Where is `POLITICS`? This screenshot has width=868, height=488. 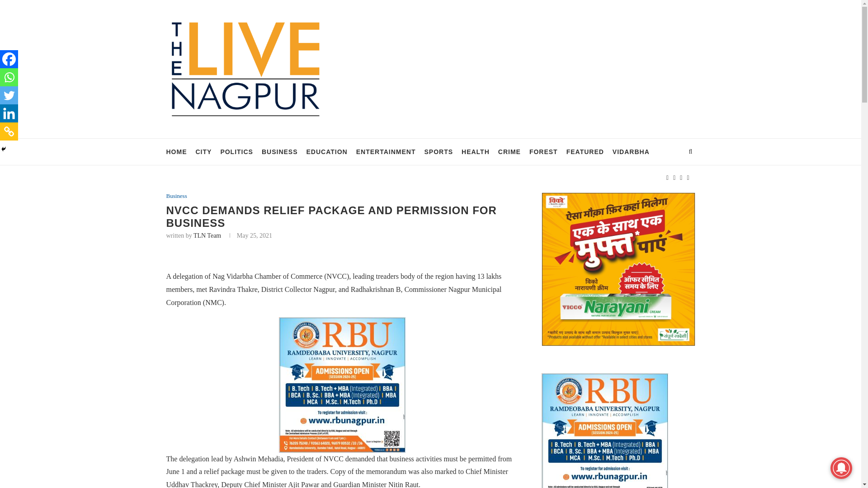 POLITICS is located at coordinates (237, 152).